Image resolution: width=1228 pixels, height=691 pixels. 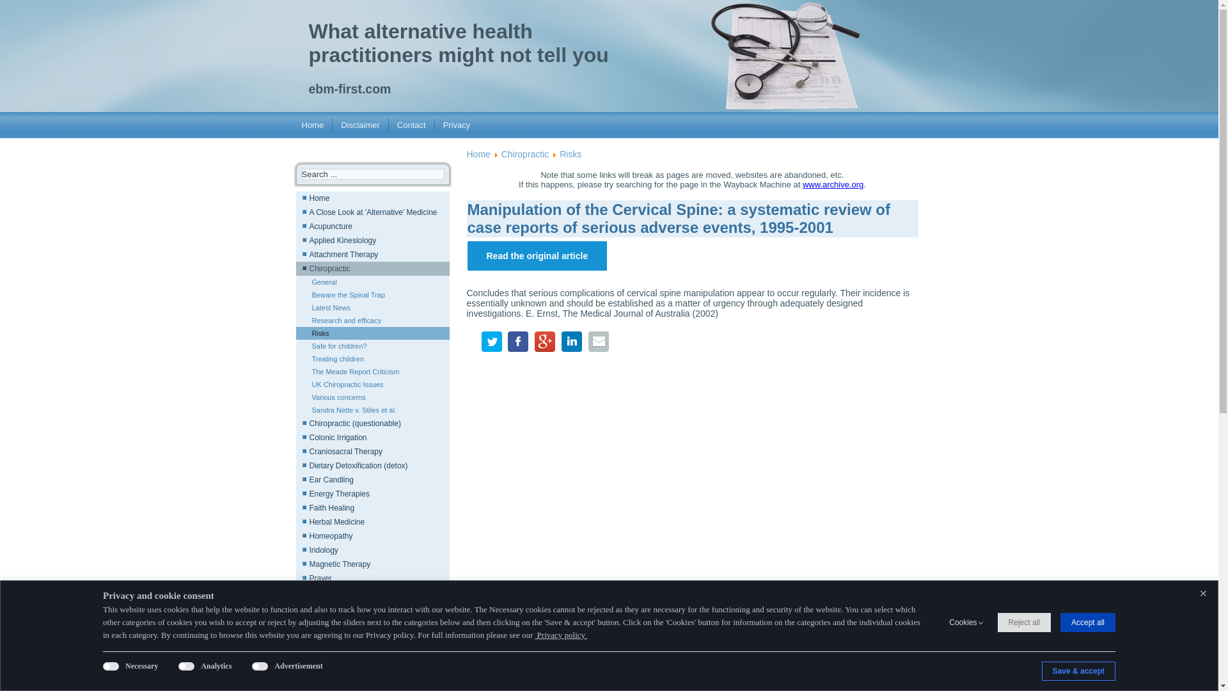 What do you see at coordinates (372, 358) in the screenshot?
I see `Treating children` at bounding box center [372, 358].